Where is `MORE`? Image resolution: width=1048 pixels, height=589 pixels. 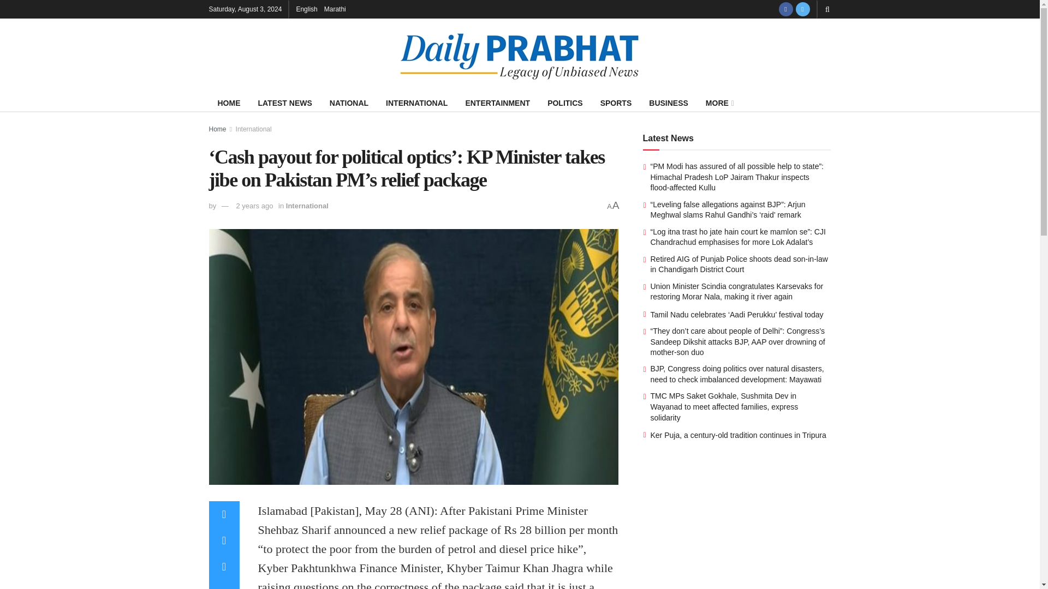
MORE is located at coordinates (718, 103).